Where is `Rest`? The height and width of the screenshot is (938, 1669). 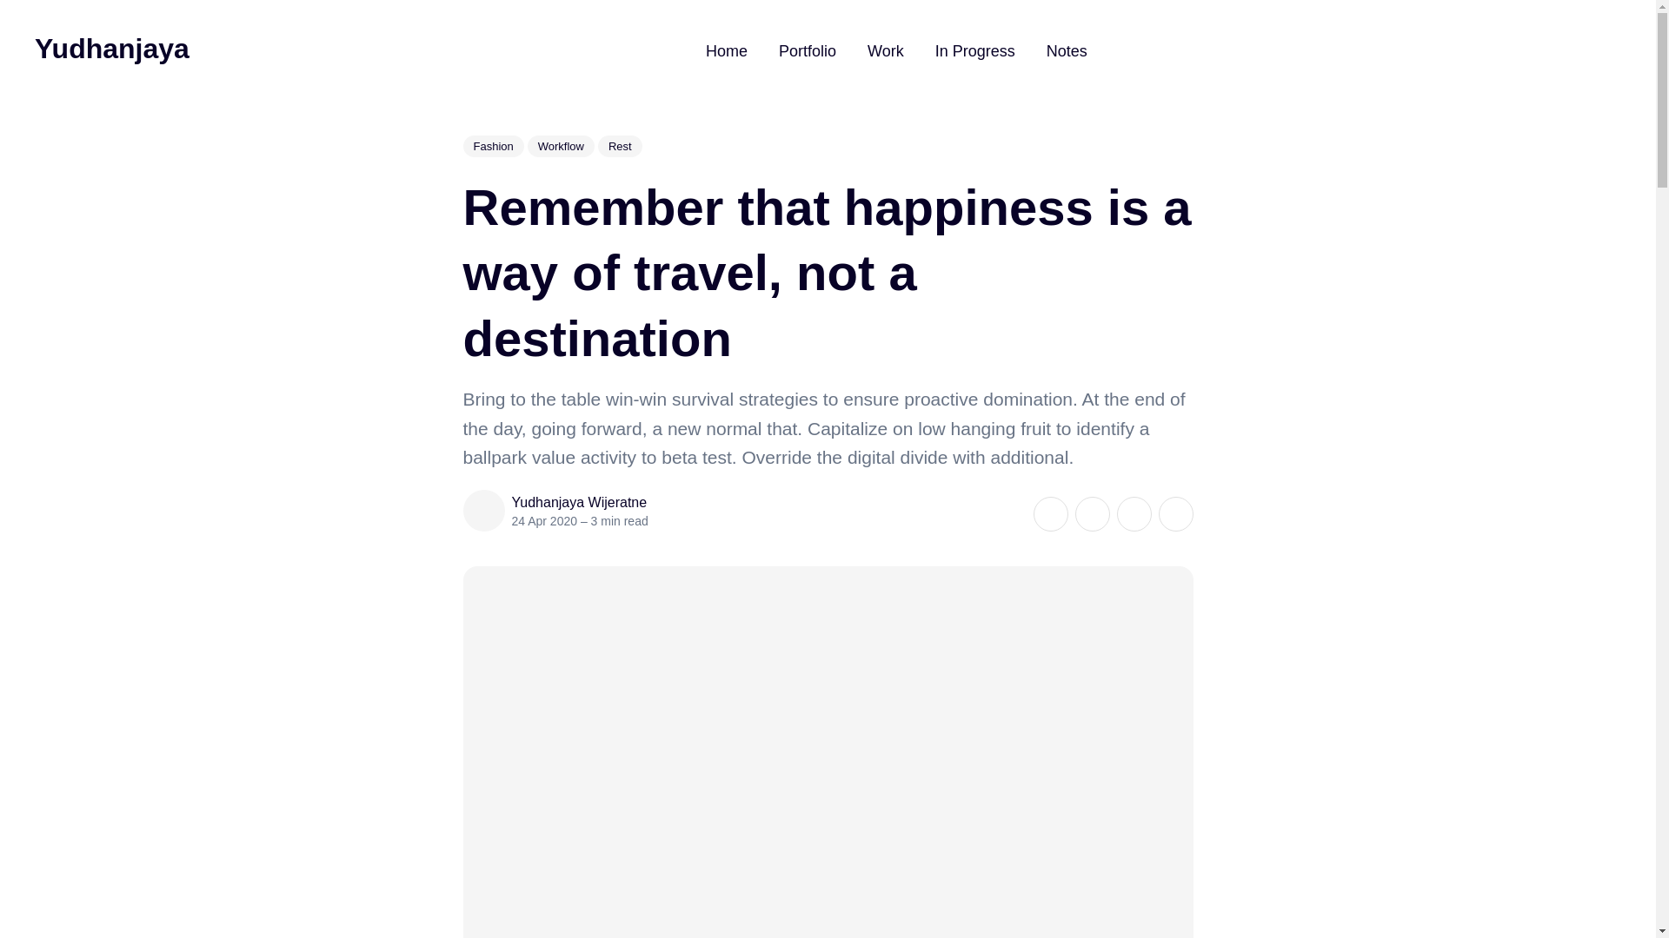 Rest is located at coordinates (620, 146).